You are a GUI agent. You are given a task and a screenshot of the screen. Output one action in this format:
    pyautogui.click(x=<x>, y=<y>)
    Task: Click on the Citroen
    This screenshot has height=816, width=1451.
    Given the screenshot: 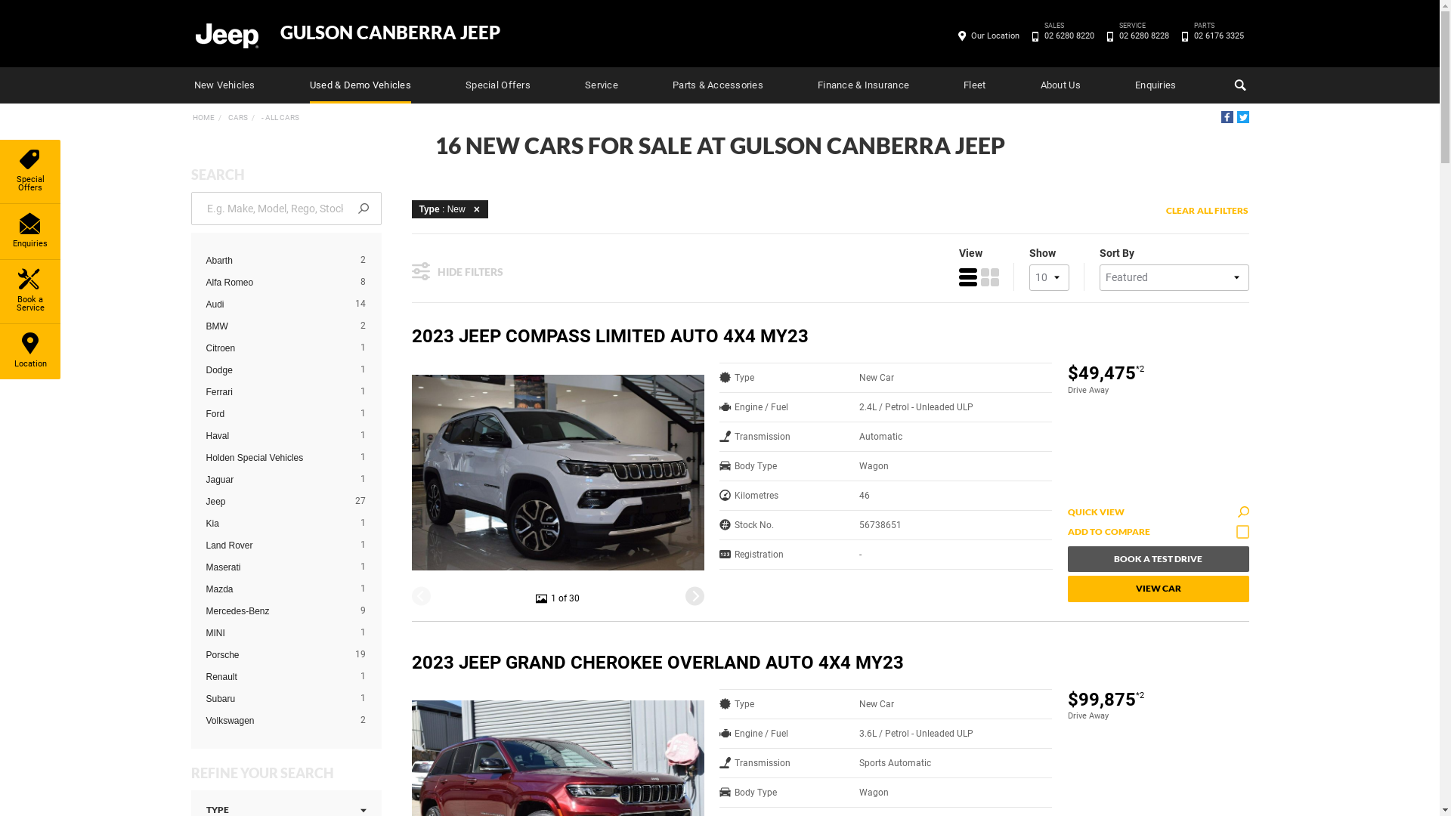 What is the action you would take?
    pyautogui.click(x=274, y=348)
    